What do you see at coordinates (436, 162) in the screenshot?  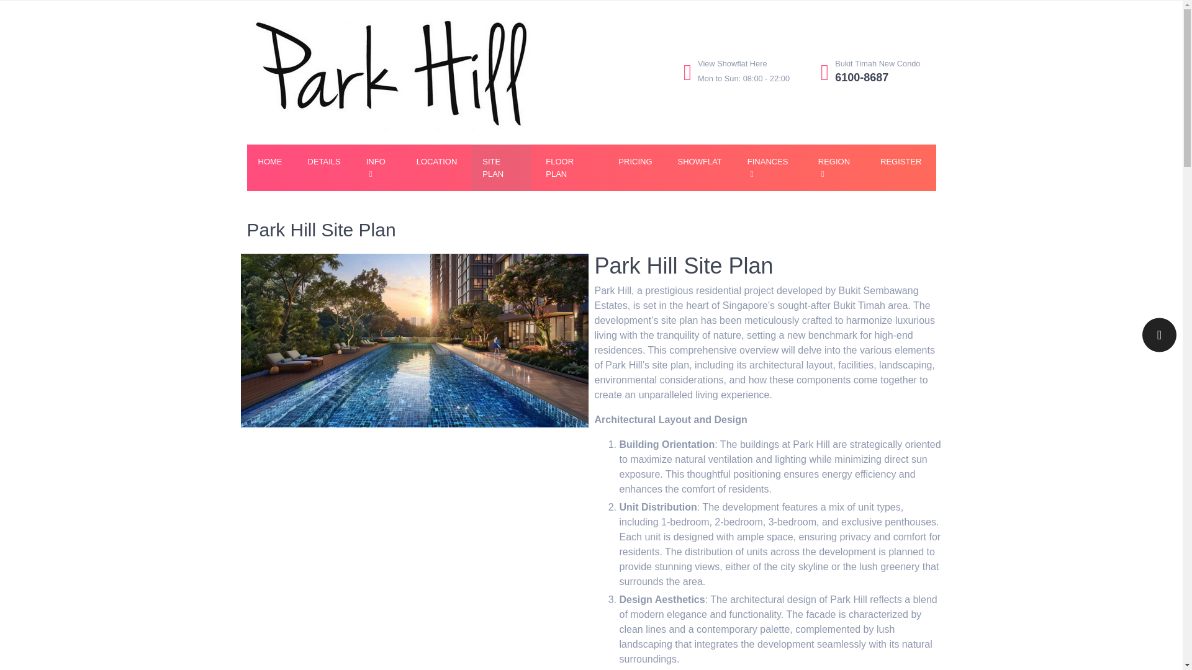 I see `REGISTER` at bounding box center [436, 162].